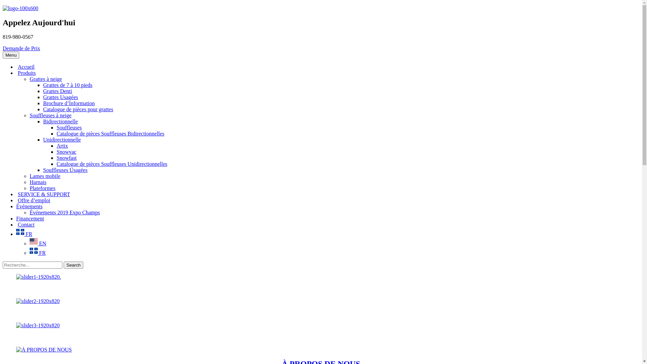 This screenshot has height=364, width=647. What do you see at coordinates (26, 67) in the screenshot?
I see `Accueil` at bounding box center [26, 67].